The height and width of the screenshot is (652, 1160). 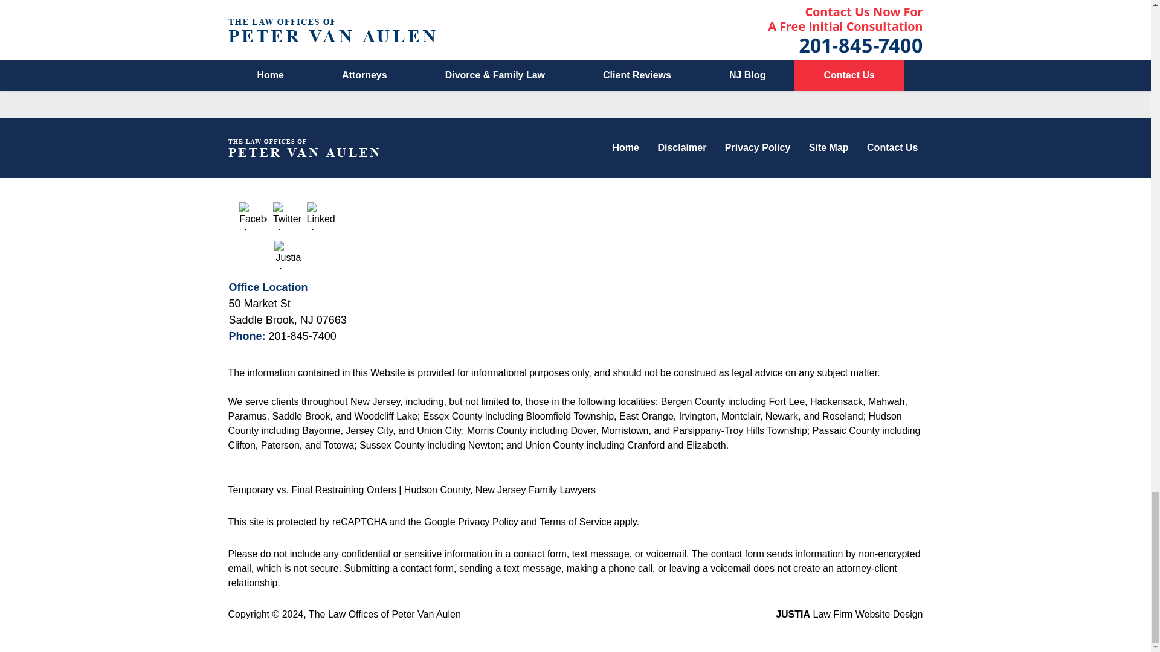 I want to click on Justia, so click(x=288, y=254).